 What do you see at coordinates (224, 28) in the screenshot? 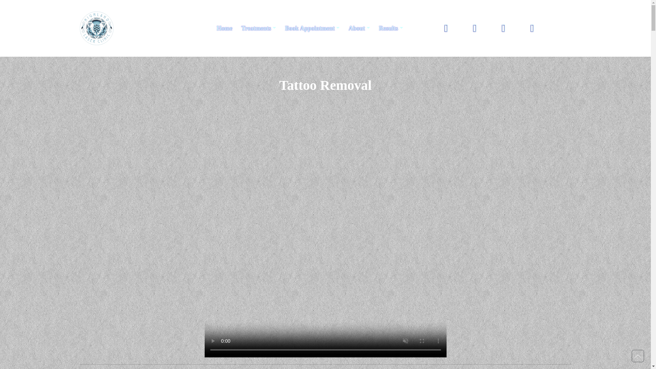
I see `Home` at bounding box center [224, 28].